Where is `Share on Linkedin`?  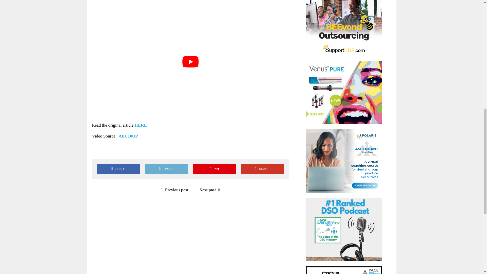 Share on Linkedin is located at coordinates (127, 150).